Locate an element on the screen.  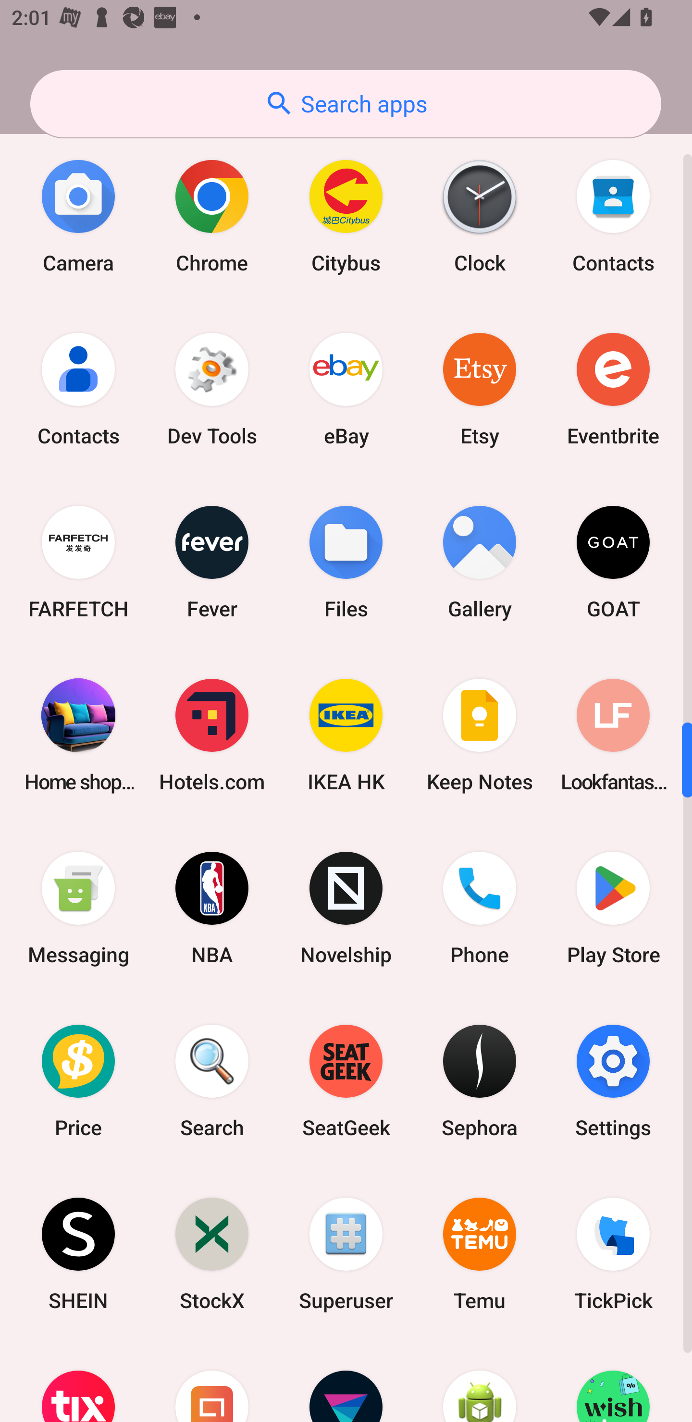
Phone is located at coordinates (480, 908).